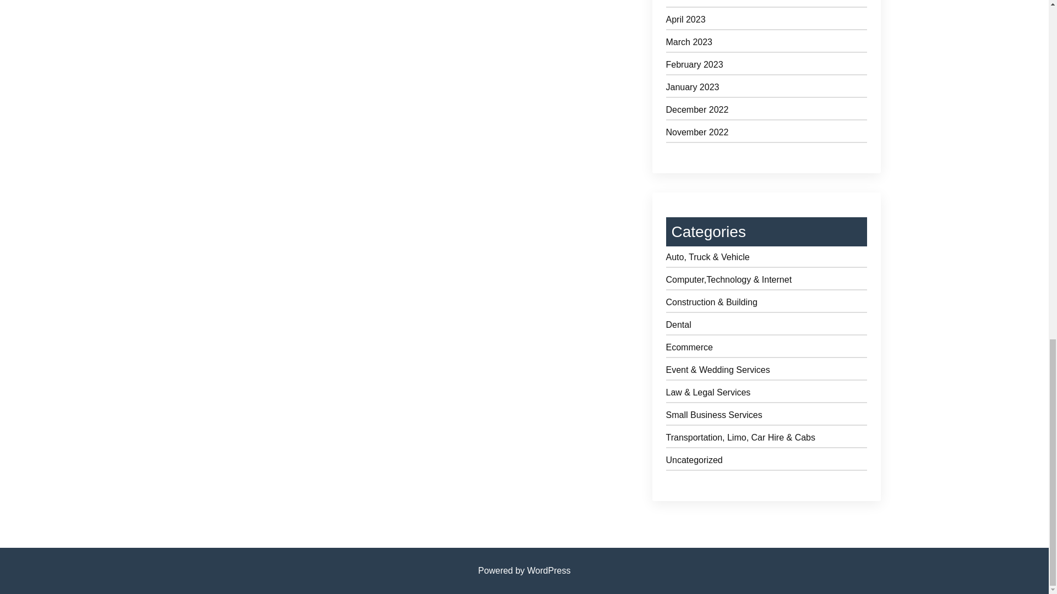  Describe the element at coordinates (766, 112) in the screenshot. I see `December 2022` at that location.